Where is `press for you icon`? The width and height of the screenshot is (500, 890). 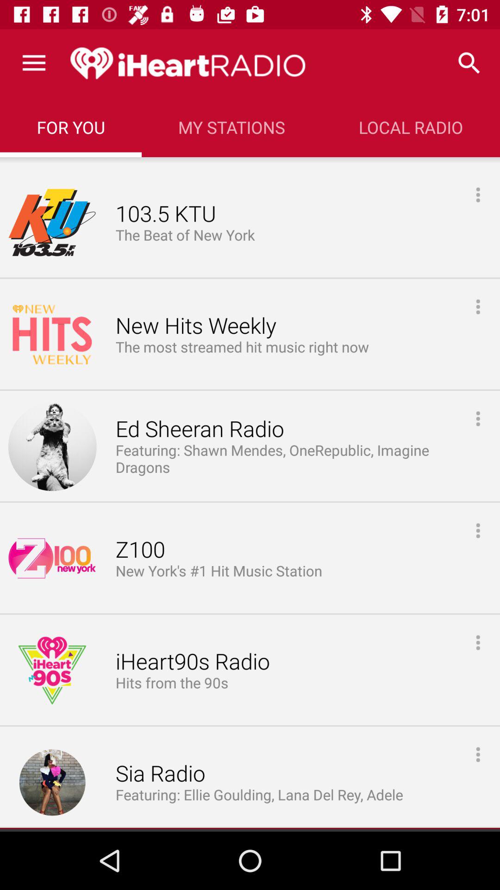
press for you icon is located at coordinates (70, 127).